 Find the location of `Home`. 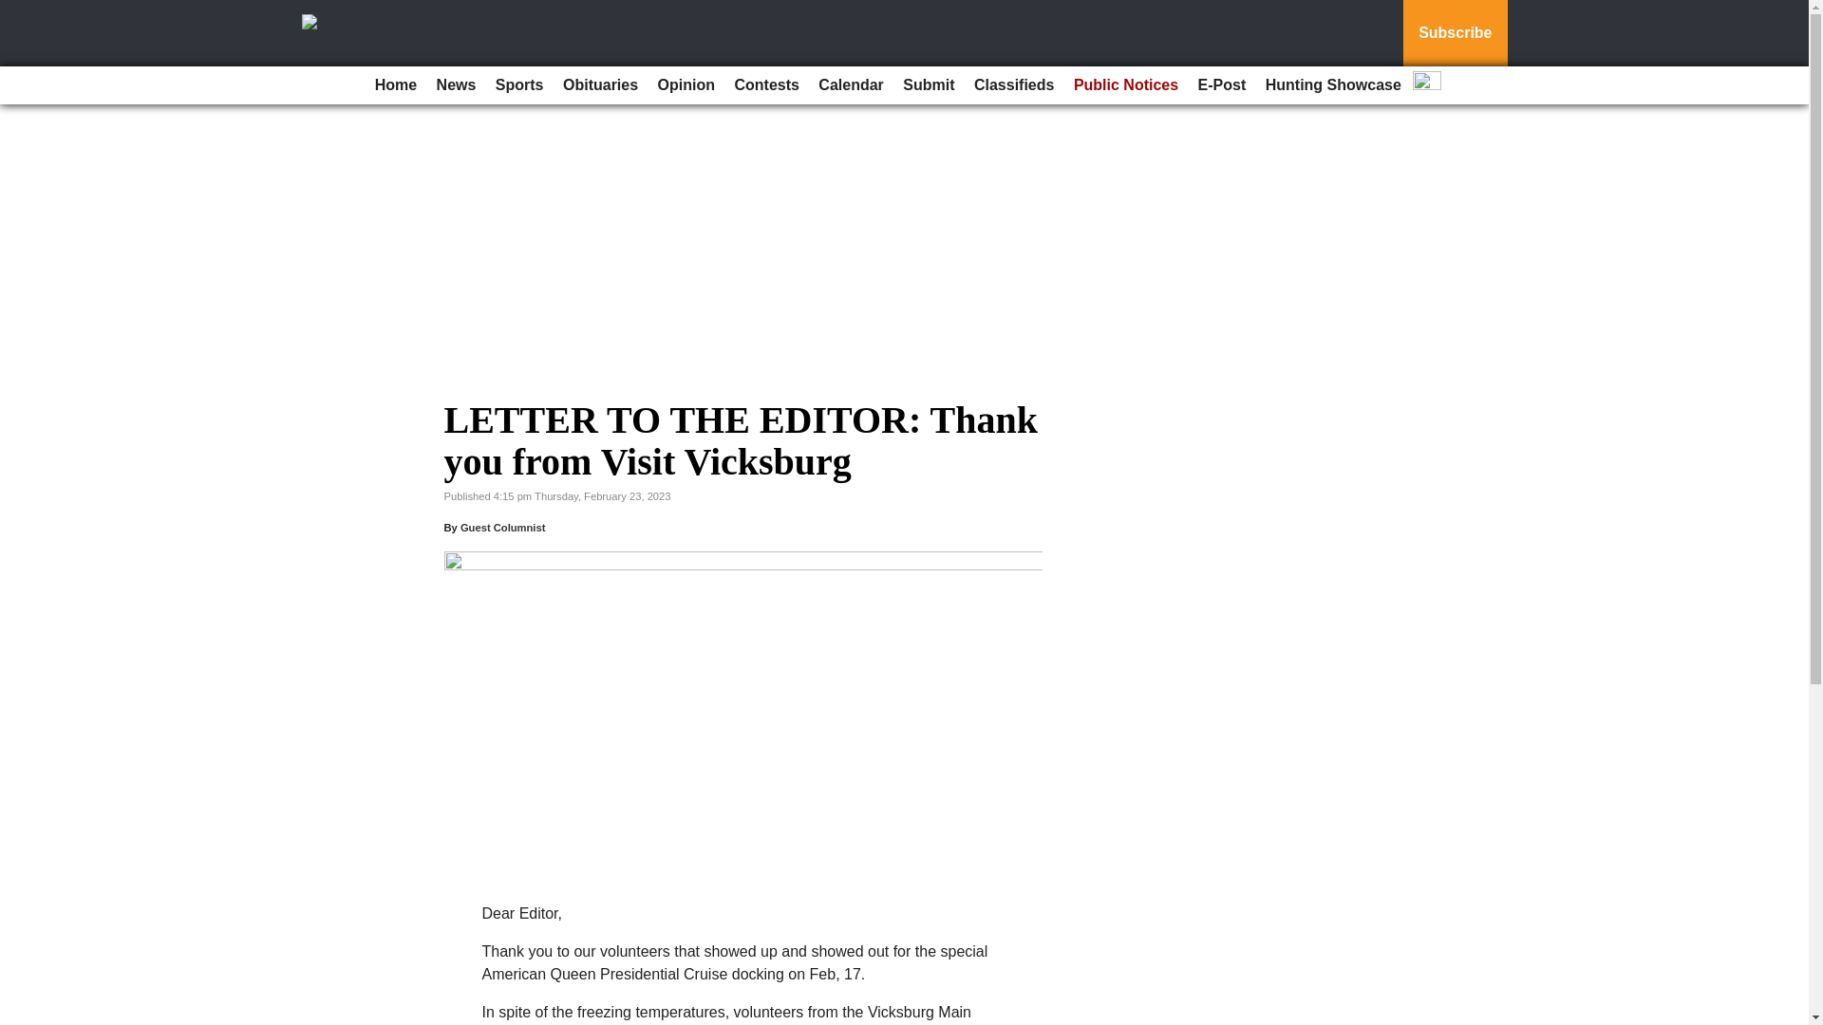

Home is located at coordinates (396, 85).